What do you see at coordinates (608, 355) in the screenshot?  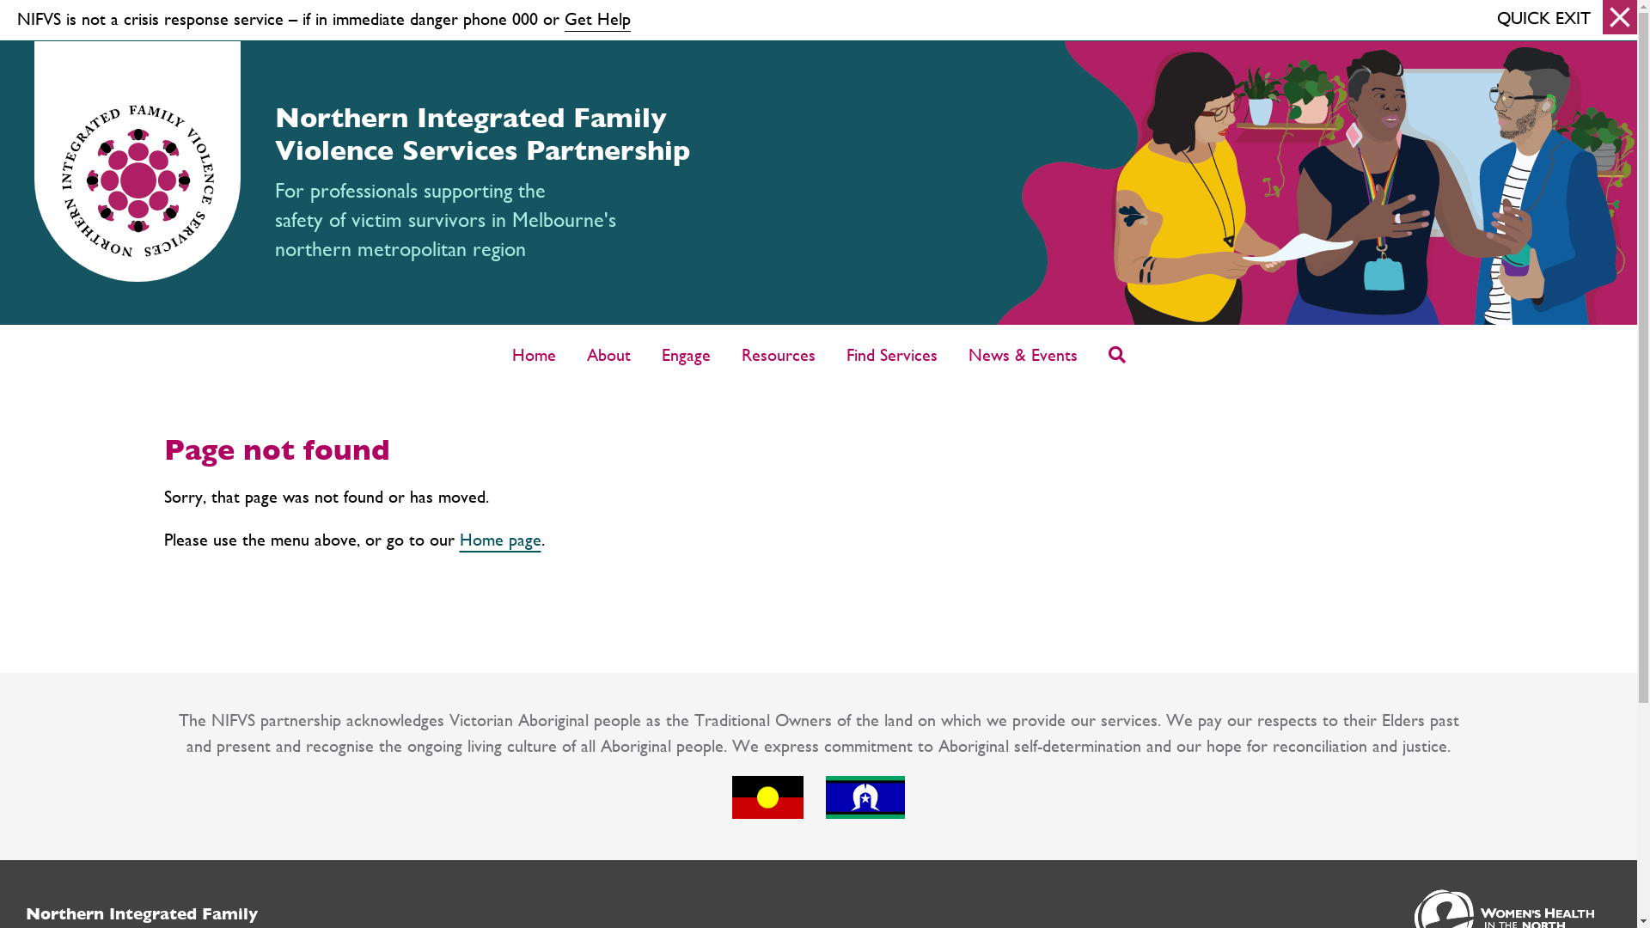 I see `About` at bounding box center [608, 355].